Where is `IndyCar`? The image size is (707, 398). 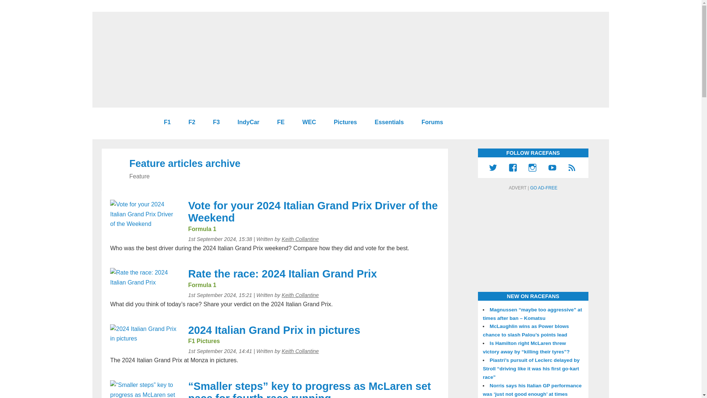
IndyCar is located at coordinates (245, 122).